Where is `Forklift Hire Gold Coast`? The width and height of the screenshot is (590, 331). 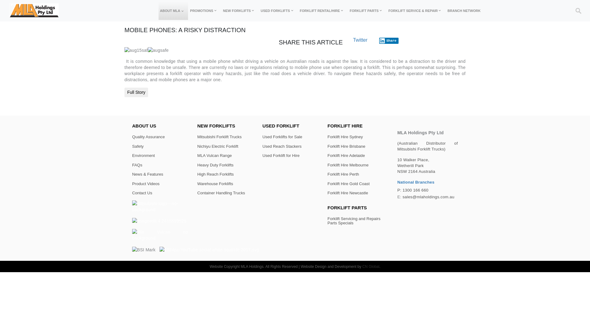
Forklift Hire Gold Coast is located at coordinates (348, 184).